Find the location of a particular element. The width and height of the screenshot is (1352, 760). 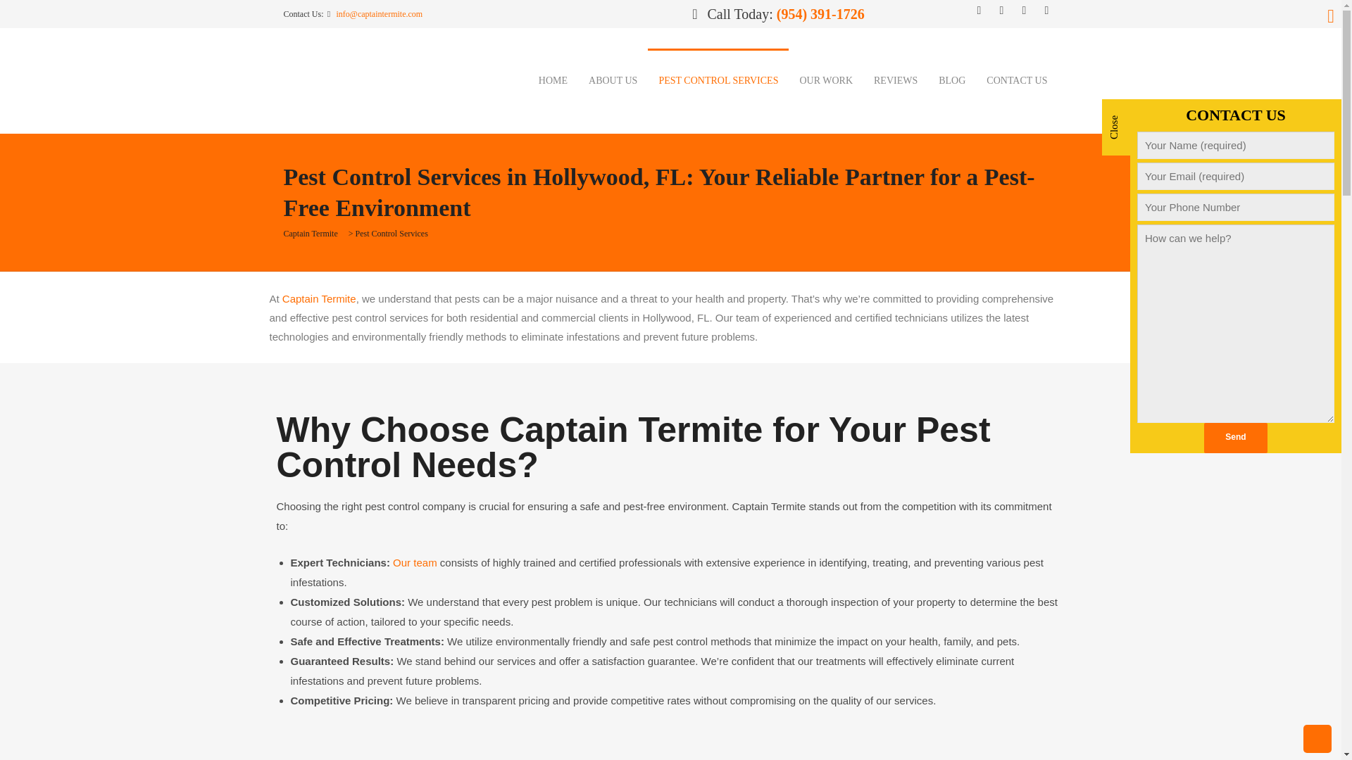

Facebook is located at coordinates (979, 10).